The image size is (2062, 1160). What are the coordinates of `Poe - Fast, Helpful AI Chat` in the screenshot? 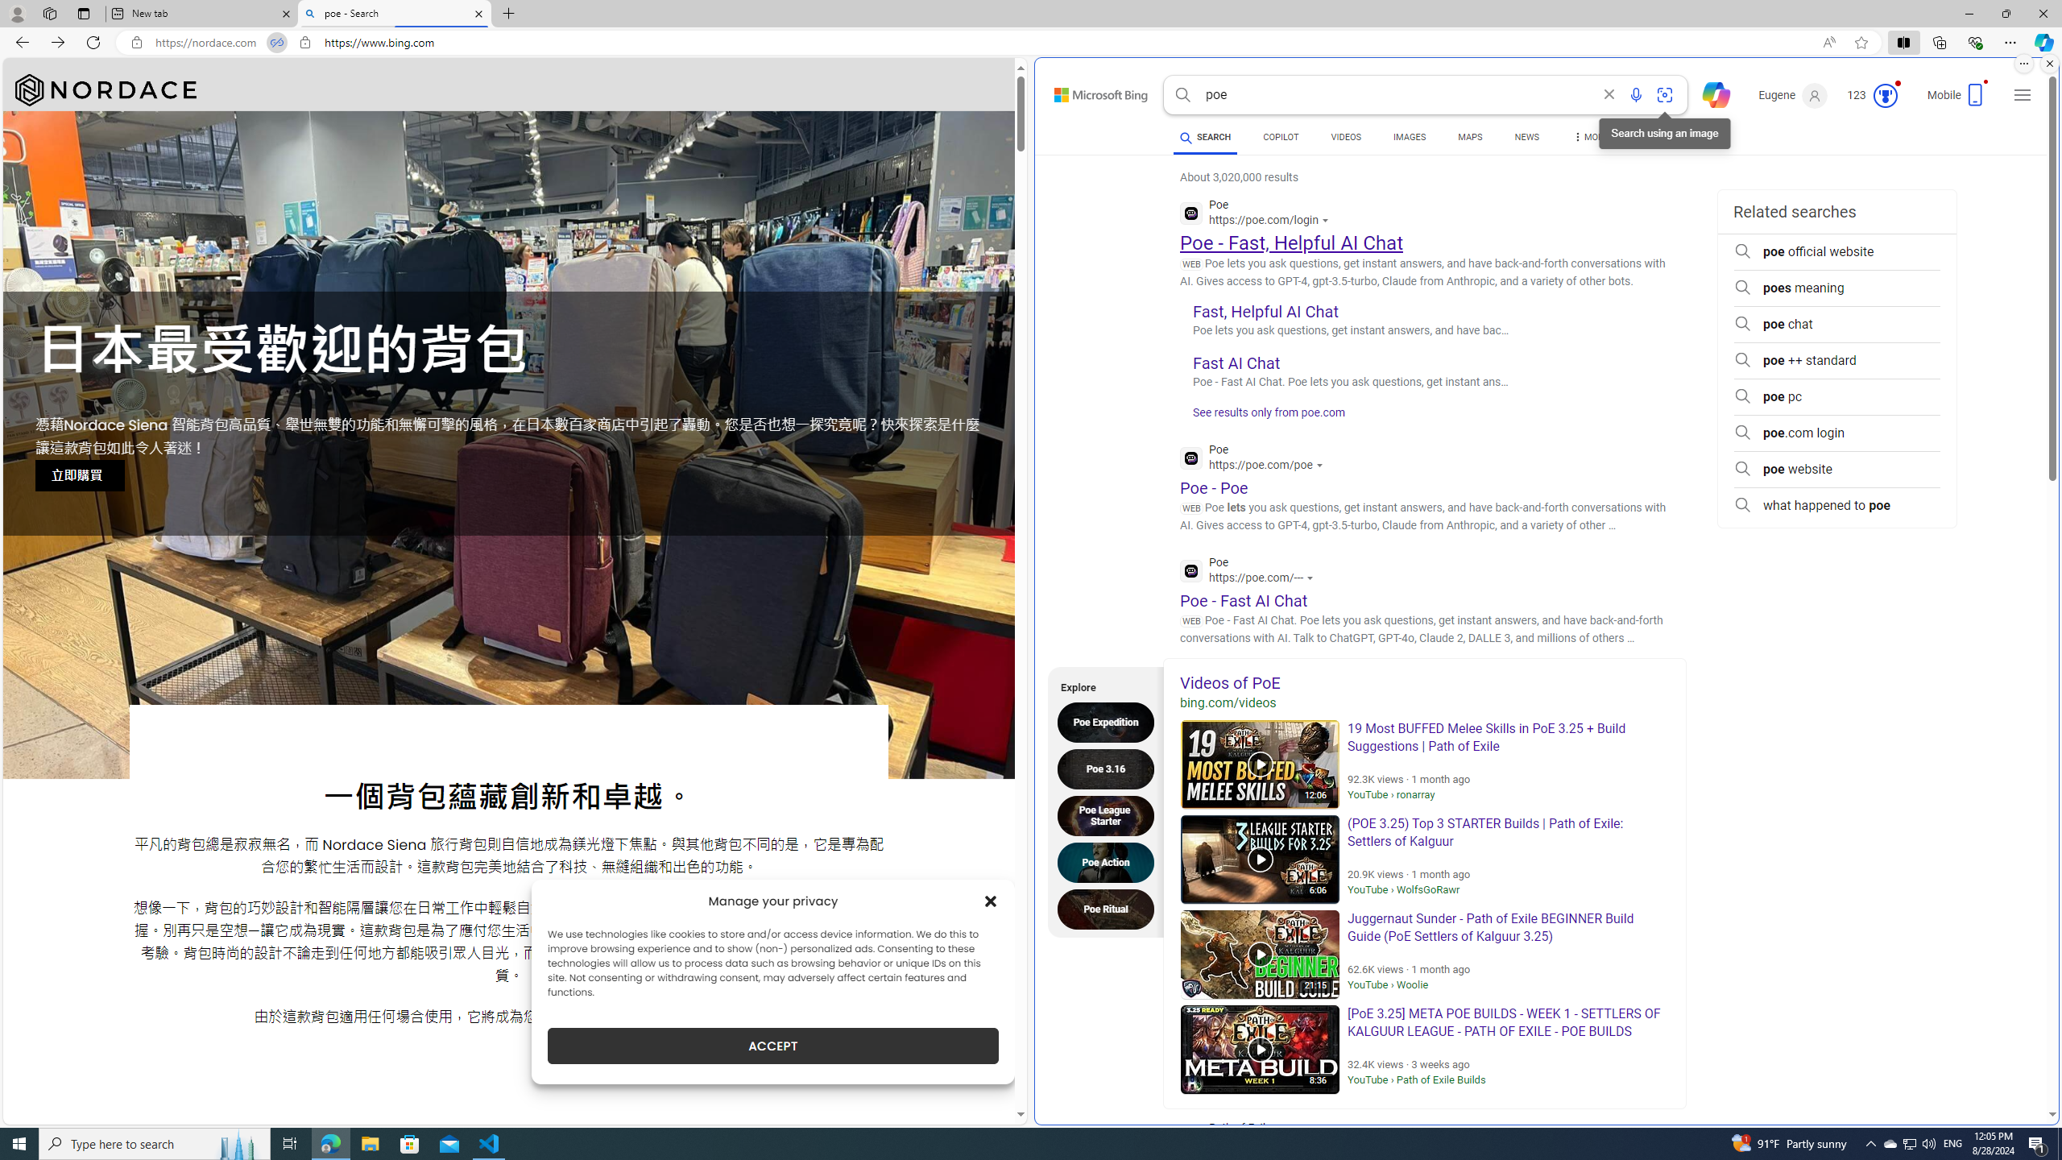 It's located at (1290, 242).